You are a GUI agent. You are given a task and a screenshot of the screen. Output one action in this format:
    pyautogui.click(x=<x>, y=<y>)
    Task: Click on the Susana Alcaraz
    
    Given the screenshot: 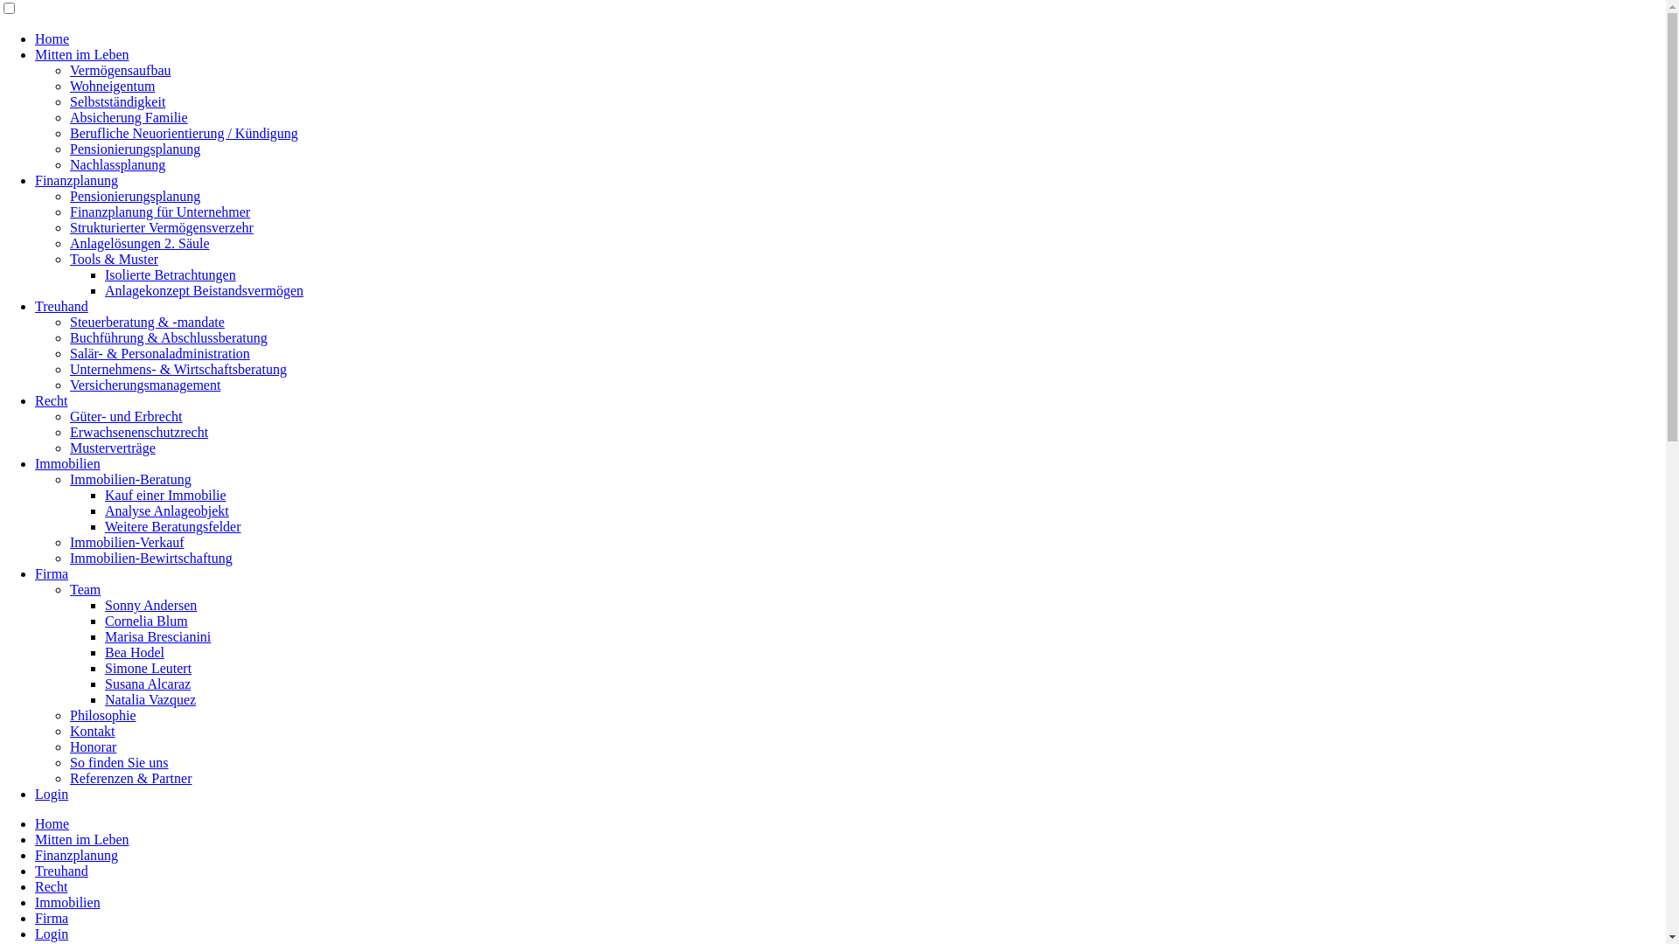 What is the action you would take?
    pyautogui.click(x=148, y=684)
    